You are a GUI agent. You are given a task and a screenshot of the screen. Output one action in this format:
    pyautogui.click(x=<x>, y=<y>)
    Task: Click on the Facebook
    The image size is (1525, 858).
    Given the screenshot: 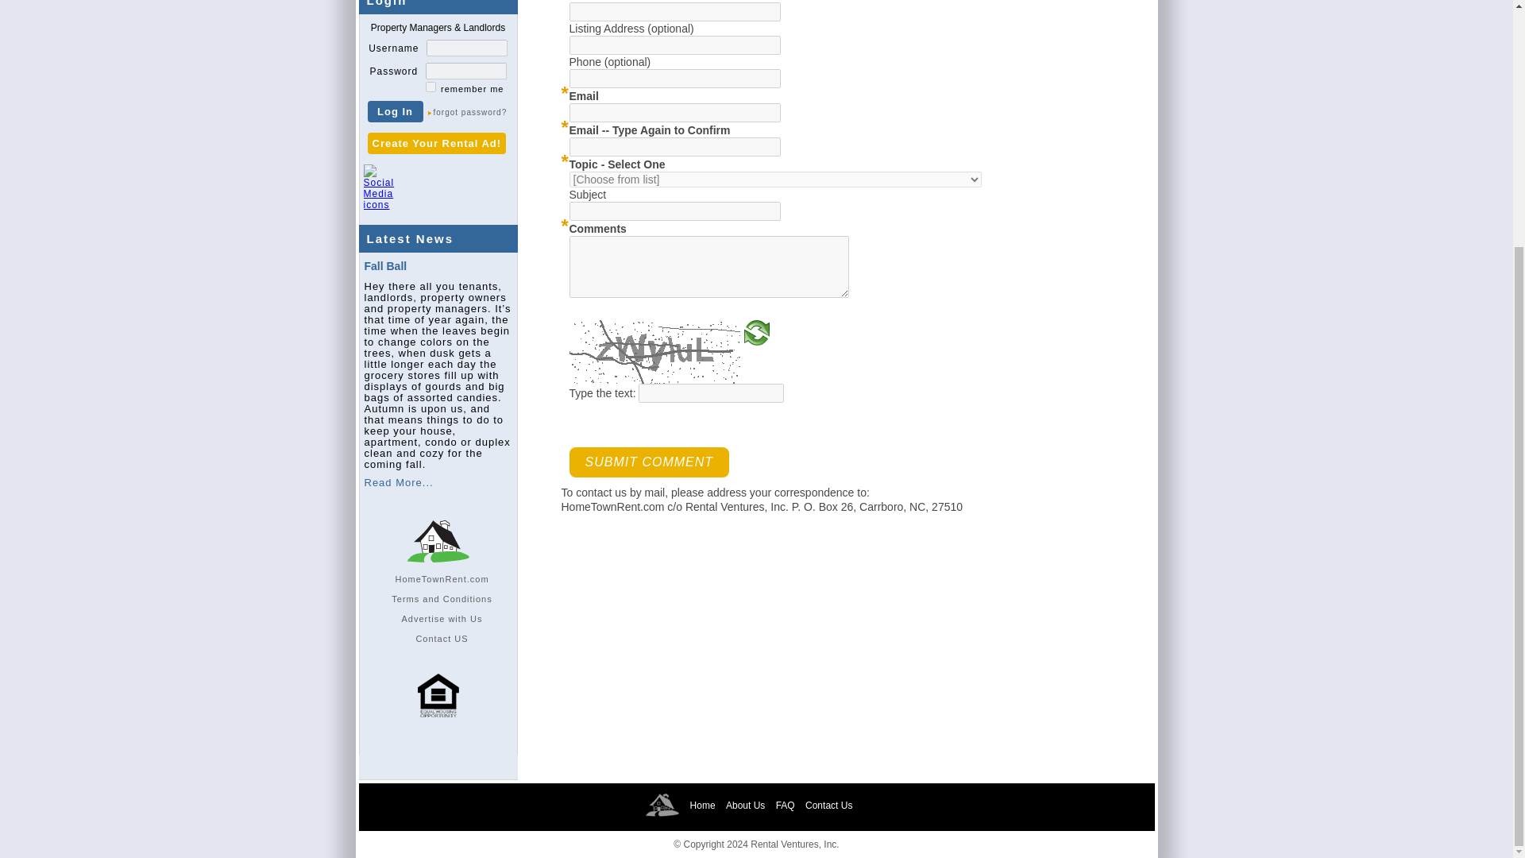 What is the action you would take?
    pyautogui.click(x=412, y=194)
    